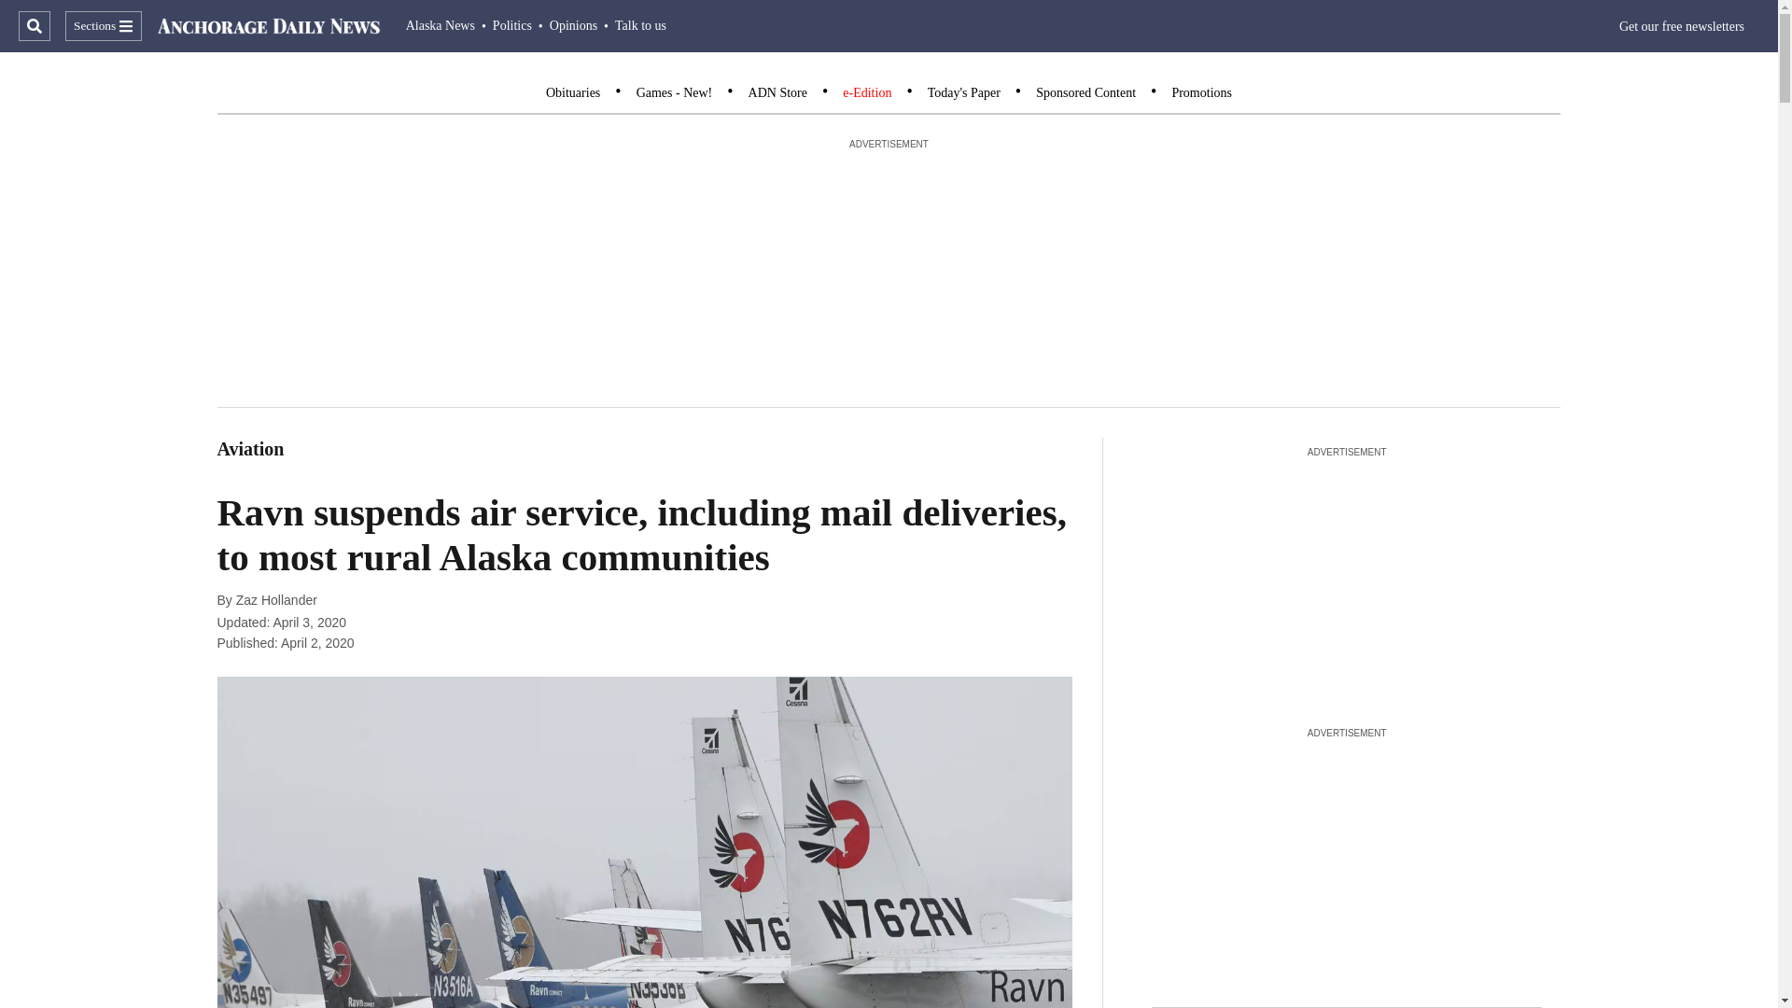  What do you see at coordinates (512, 25) in the screenshot?
I see `Politics` at bounding box center [512, 25].